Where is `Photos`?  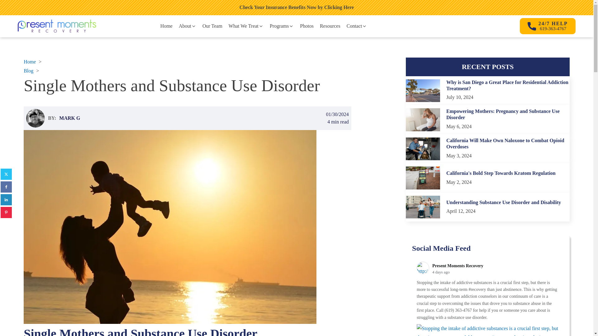
Photos is located at coordinates (306, 26).